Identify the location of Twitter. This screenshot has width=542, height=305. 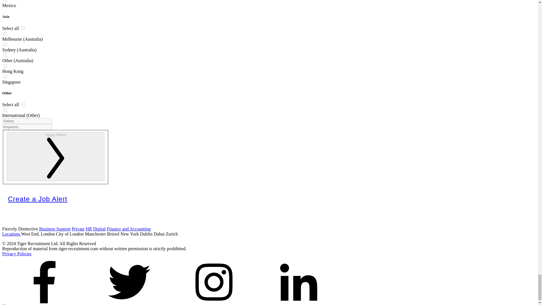
(129, 302).